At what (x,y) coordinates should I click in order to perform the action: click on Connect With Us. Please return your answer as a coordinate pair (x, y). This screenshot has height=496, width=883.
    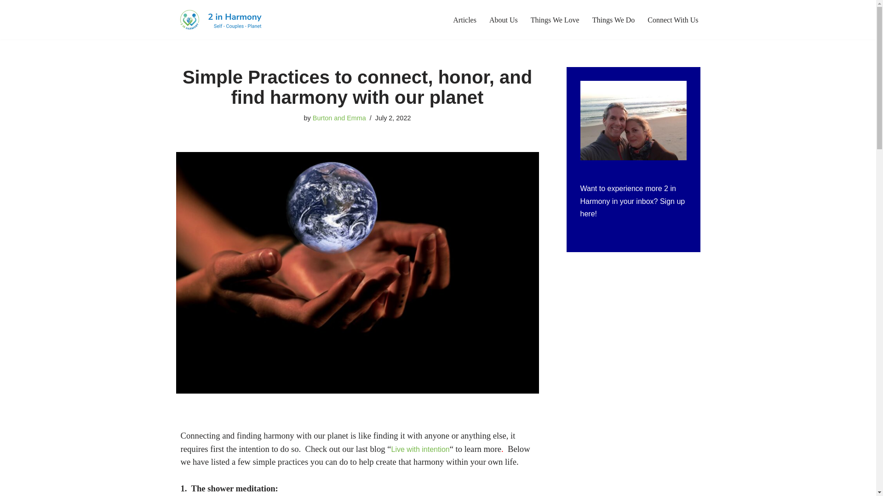
    Looking at the image, I should click on (672, 20).